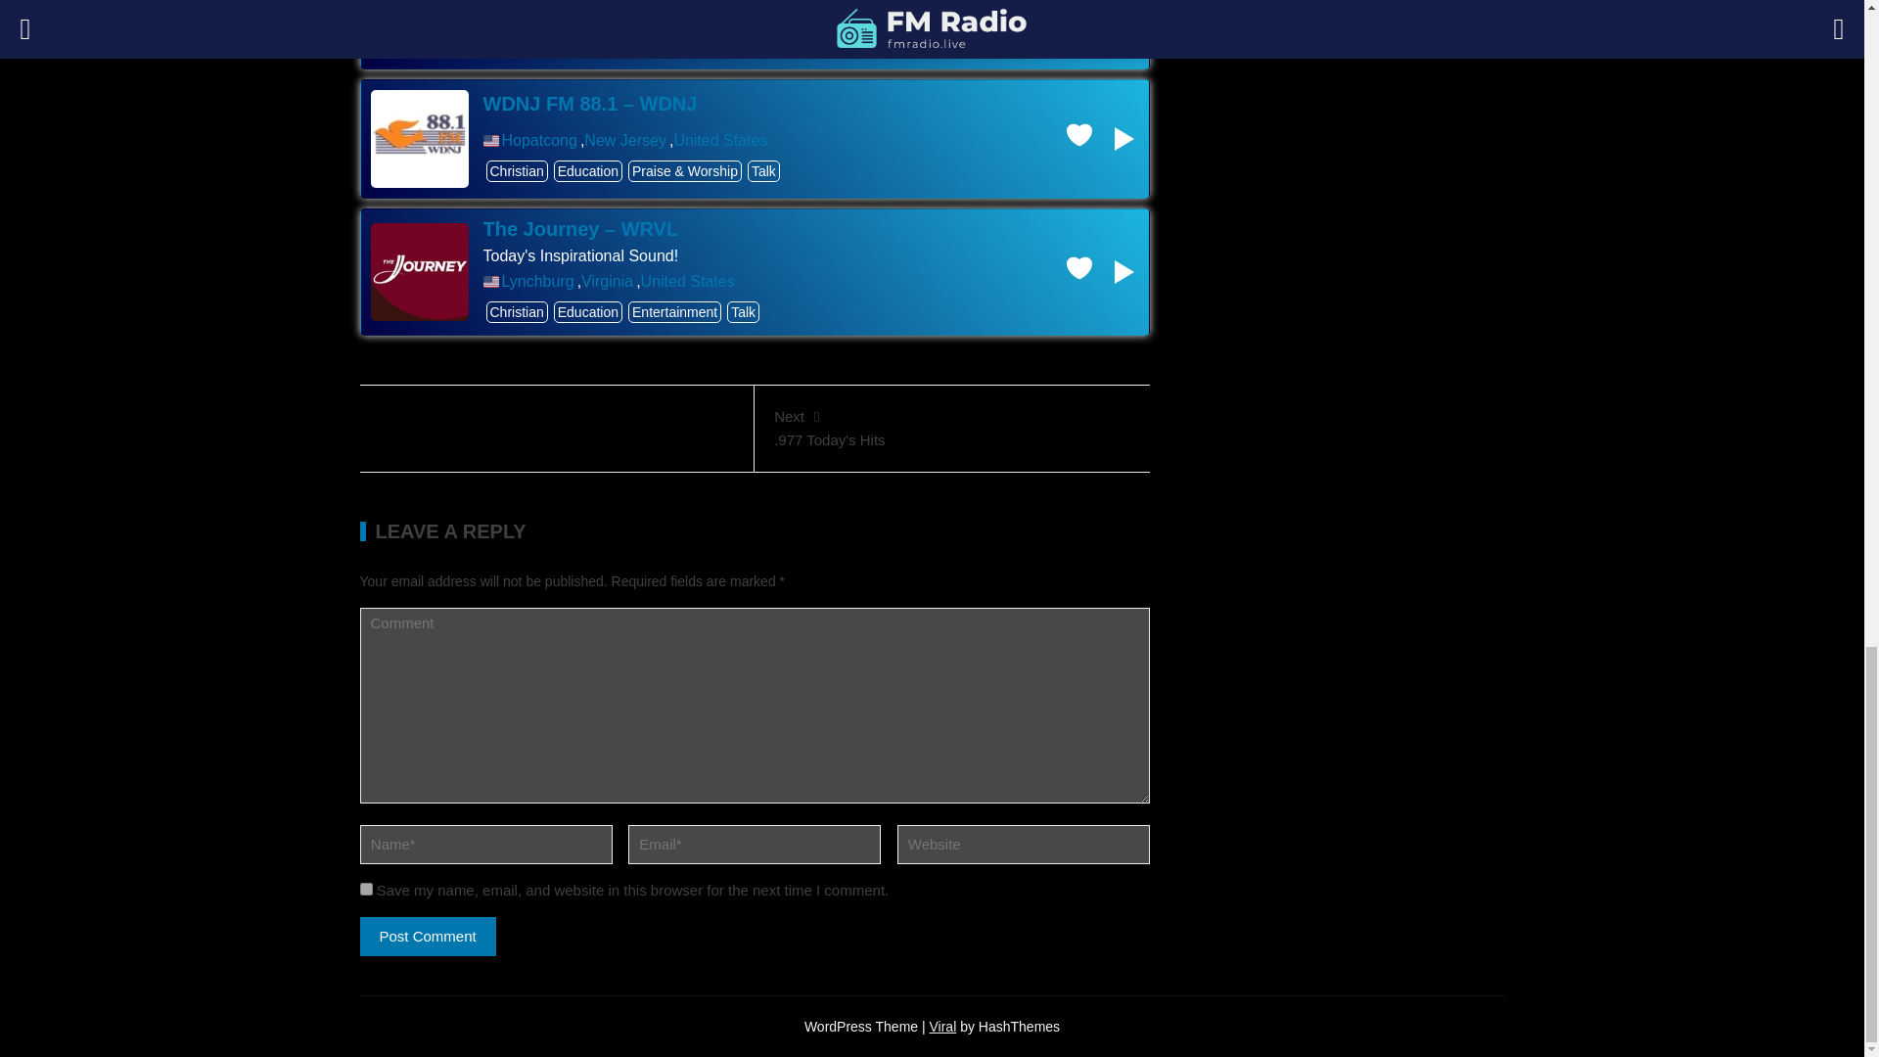  I want to click on Post Comment, so click(428, 937).